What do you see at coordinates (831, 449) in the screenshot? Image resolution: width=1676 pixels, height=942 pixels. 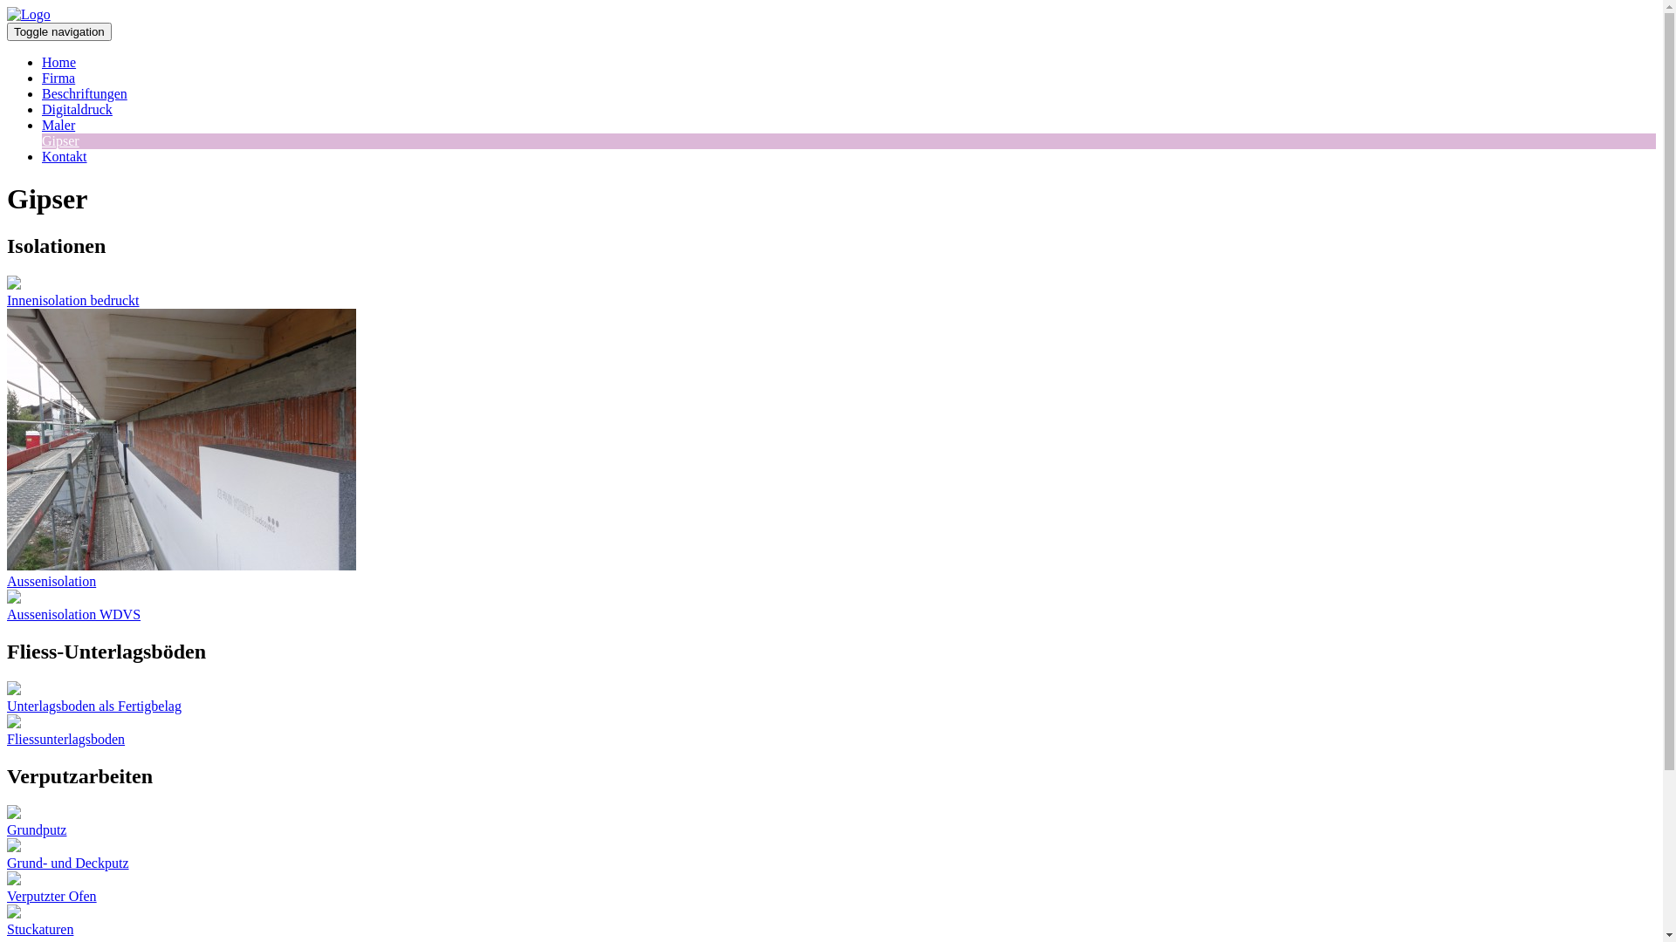 I see `Aussenisolation` at bounding box center [831, 449].